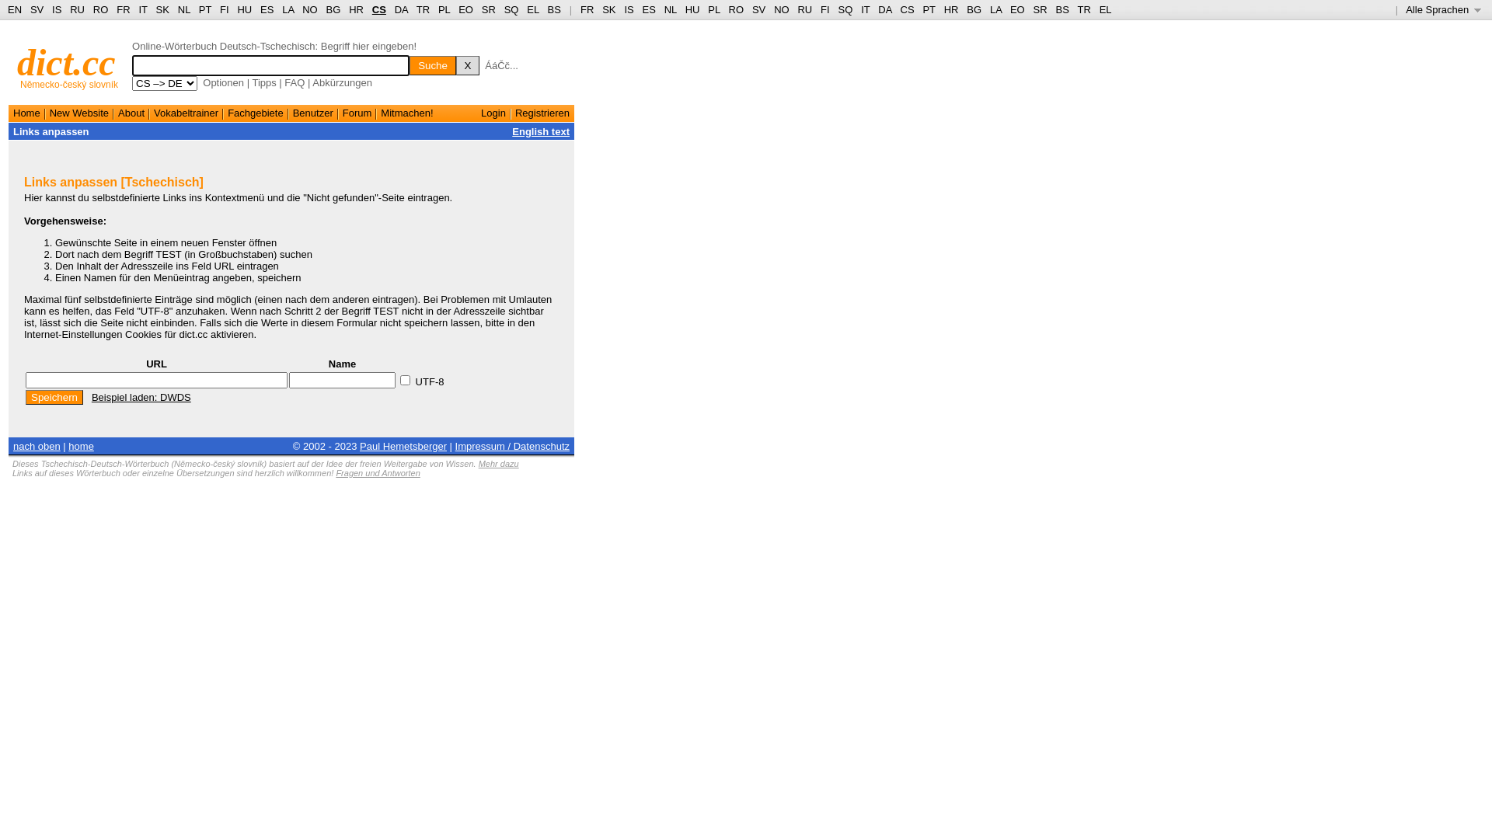 Image resolution: width=1492 pixels, height=839 pixels. What do you see at coordinates (81, 446) in the screenshot?
I see `home` at bounding box center [81, 446].